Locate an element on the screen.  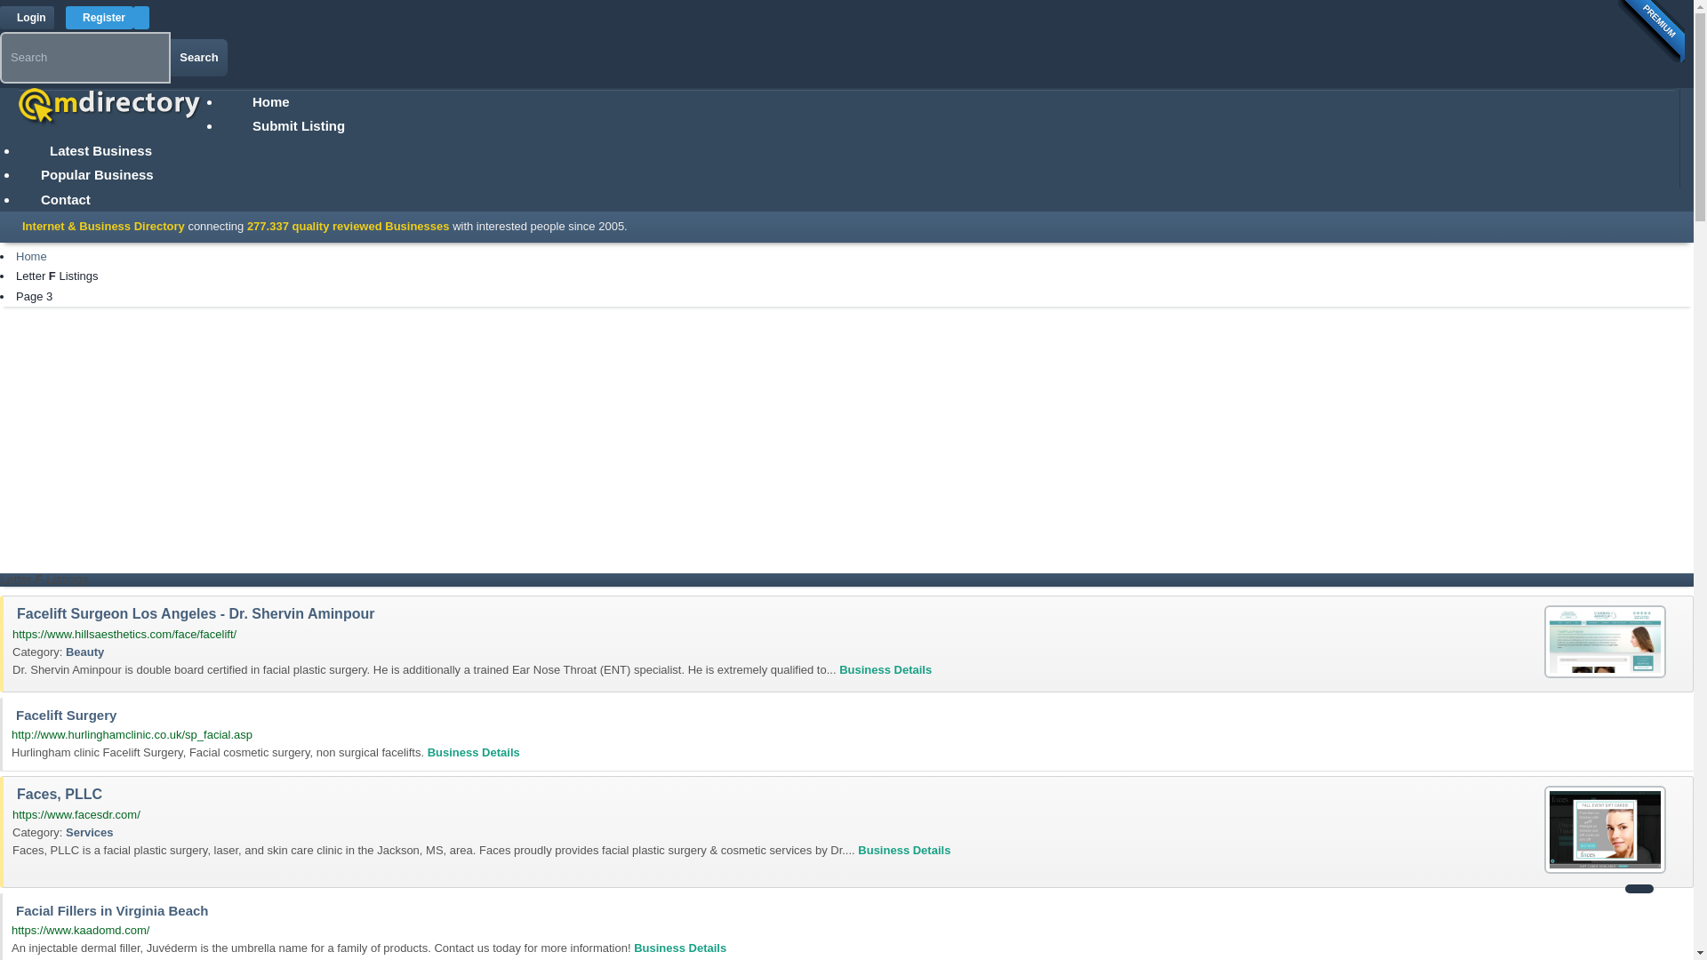
More about: Facelift Surgery is located at coordinates (474, 752).